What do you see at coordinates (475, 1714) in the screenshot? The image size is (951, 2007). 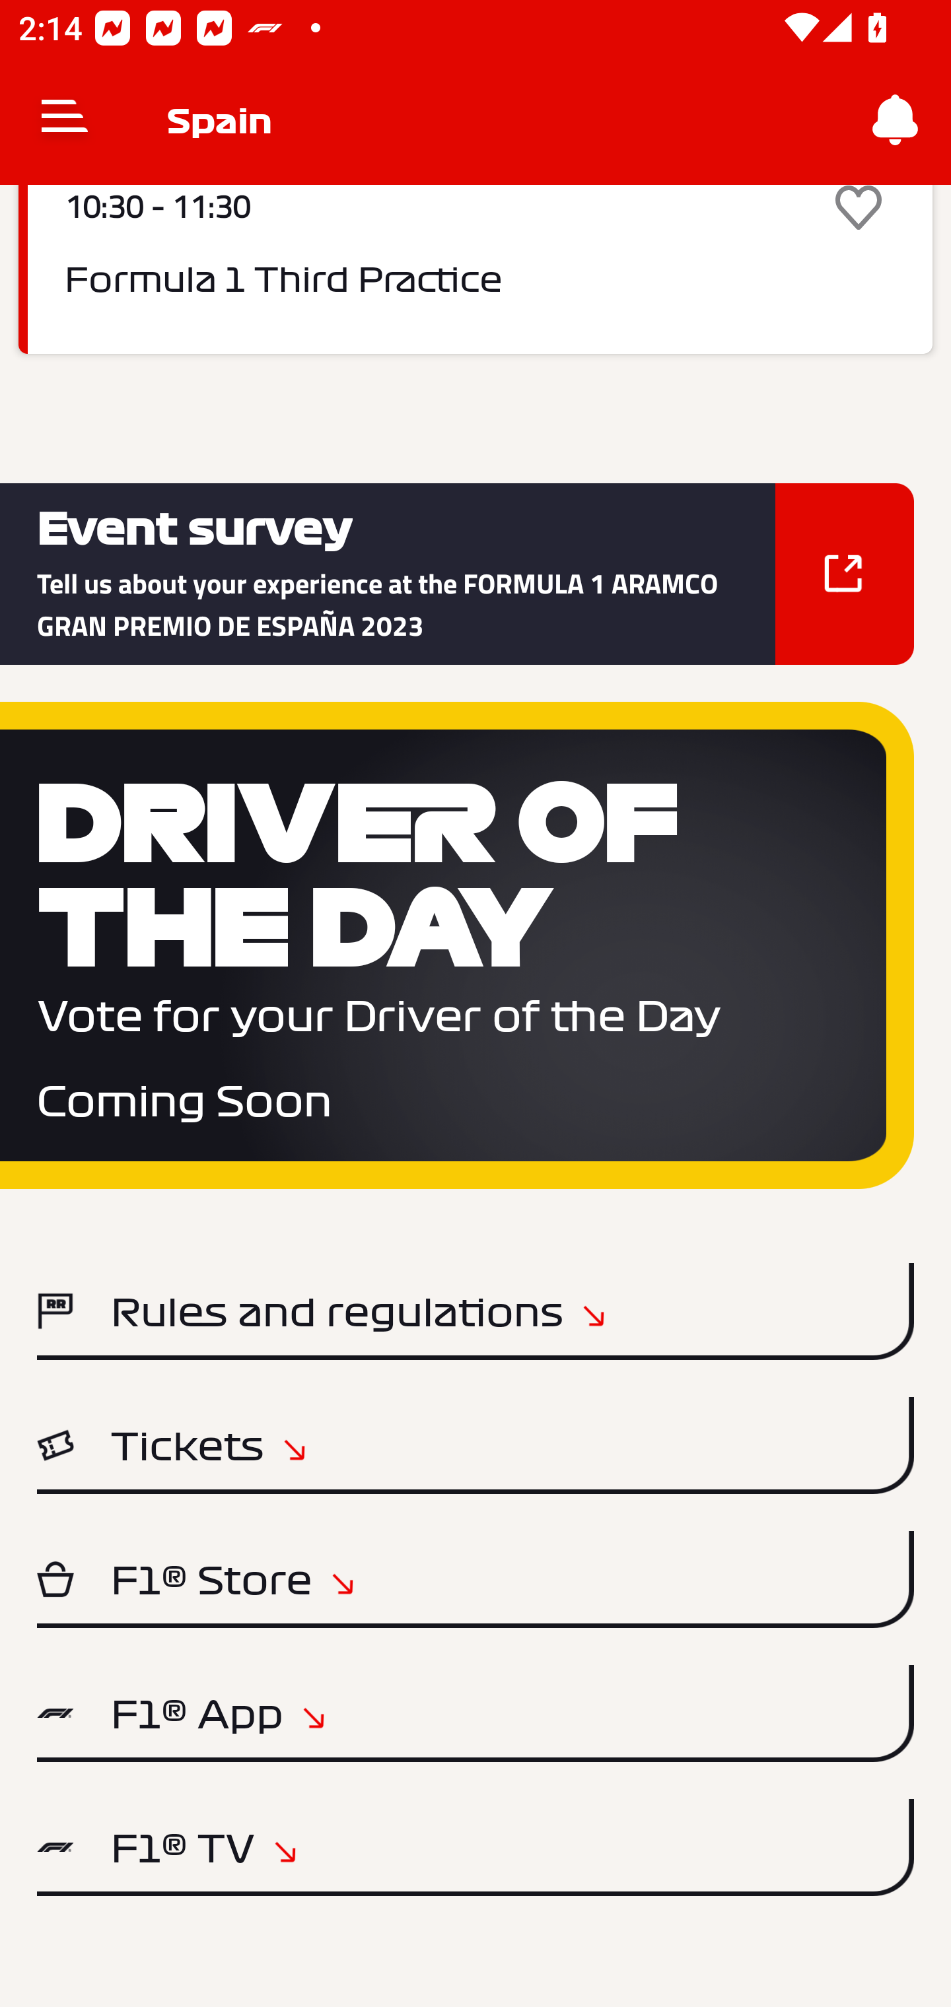 I see `F1® App` at bounding box center [475, 1714].